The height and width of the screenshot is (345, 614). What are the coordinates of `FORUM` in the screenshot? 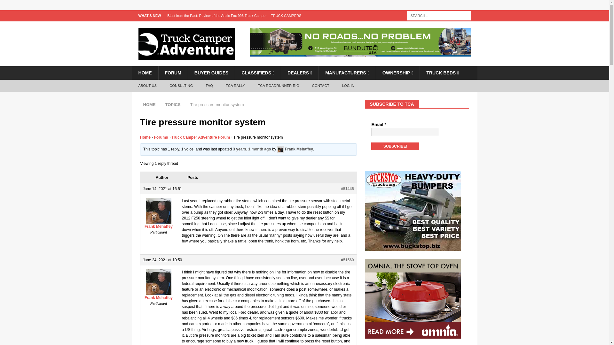 It's located at (172, 73).